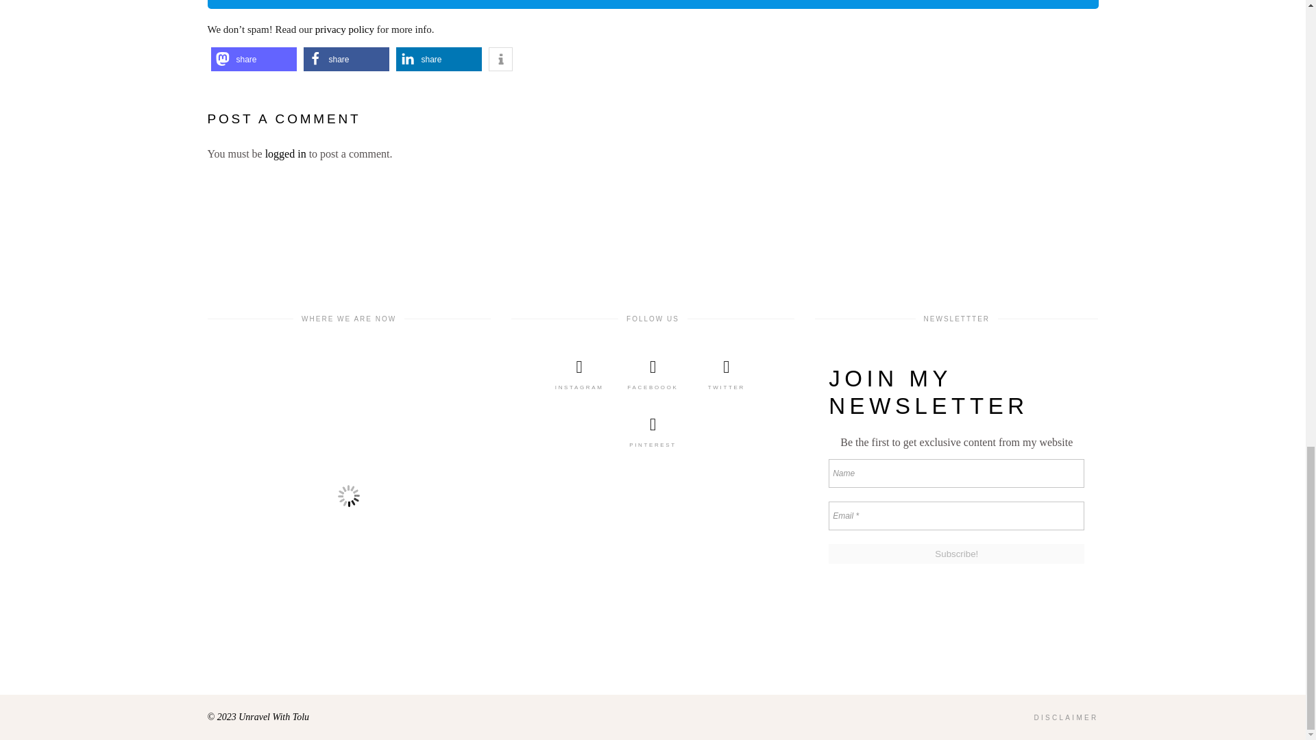  I want to click on Subscribe!, so click(957, 552).